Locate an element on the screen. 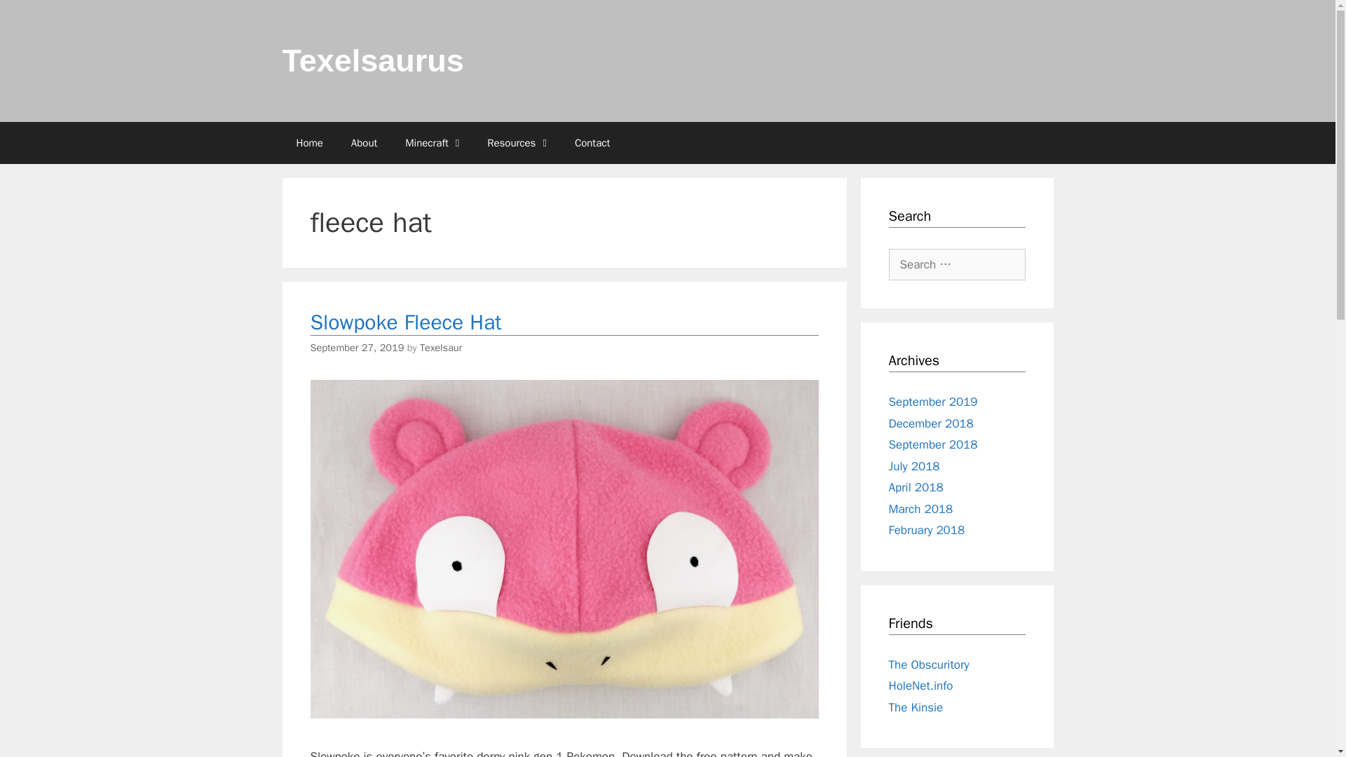 The height and width of the screenshot is (757, 1346). December 2018 is located at coordinates (931, 423).